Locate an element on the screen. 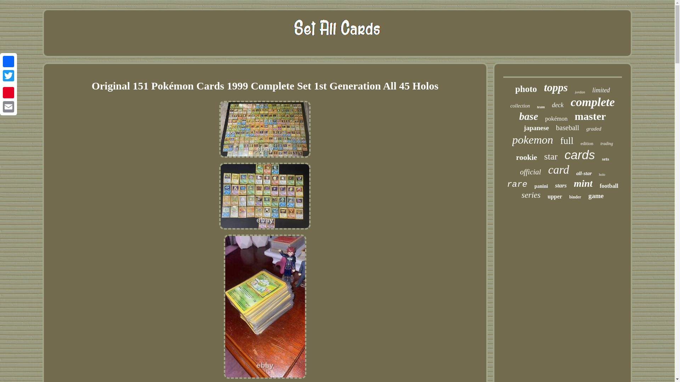 This screenshot has width=680, height=382. Pinterest is located at coordinates (8, 92).